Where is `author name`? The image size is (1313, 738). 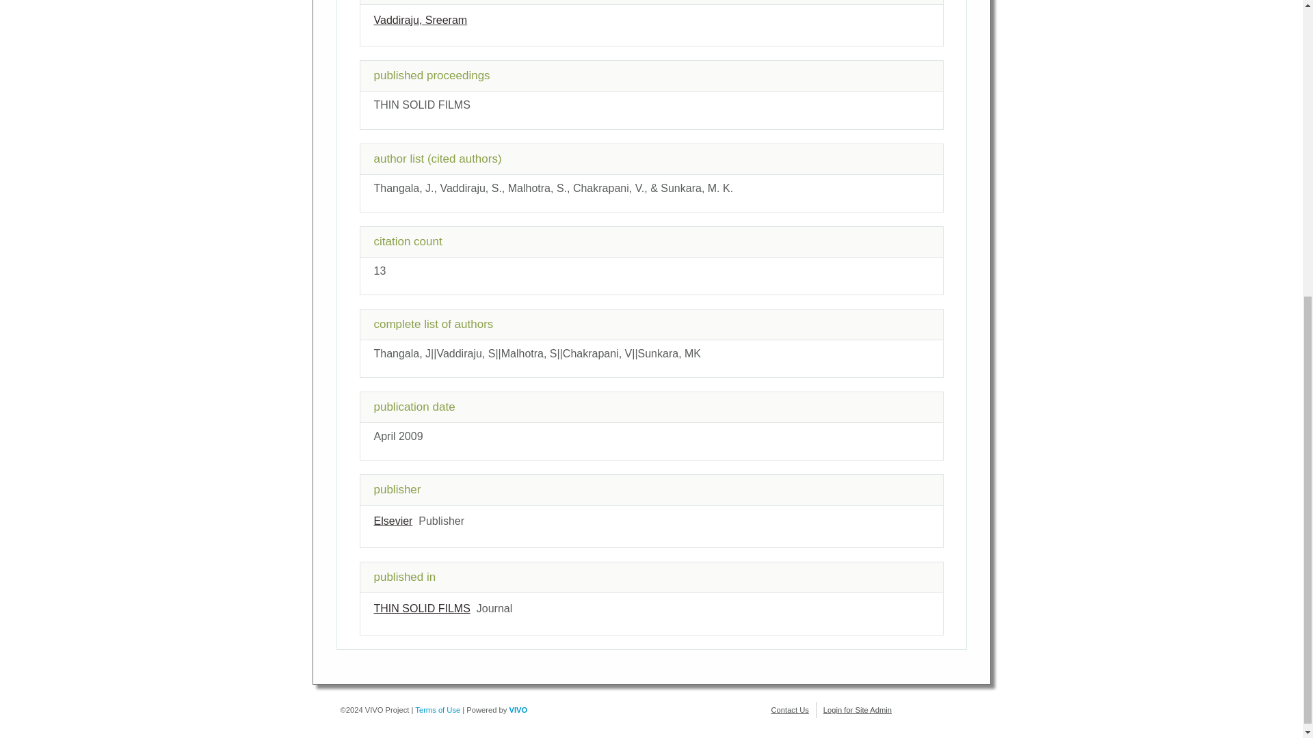
author name is located at coordinates (420, 19).